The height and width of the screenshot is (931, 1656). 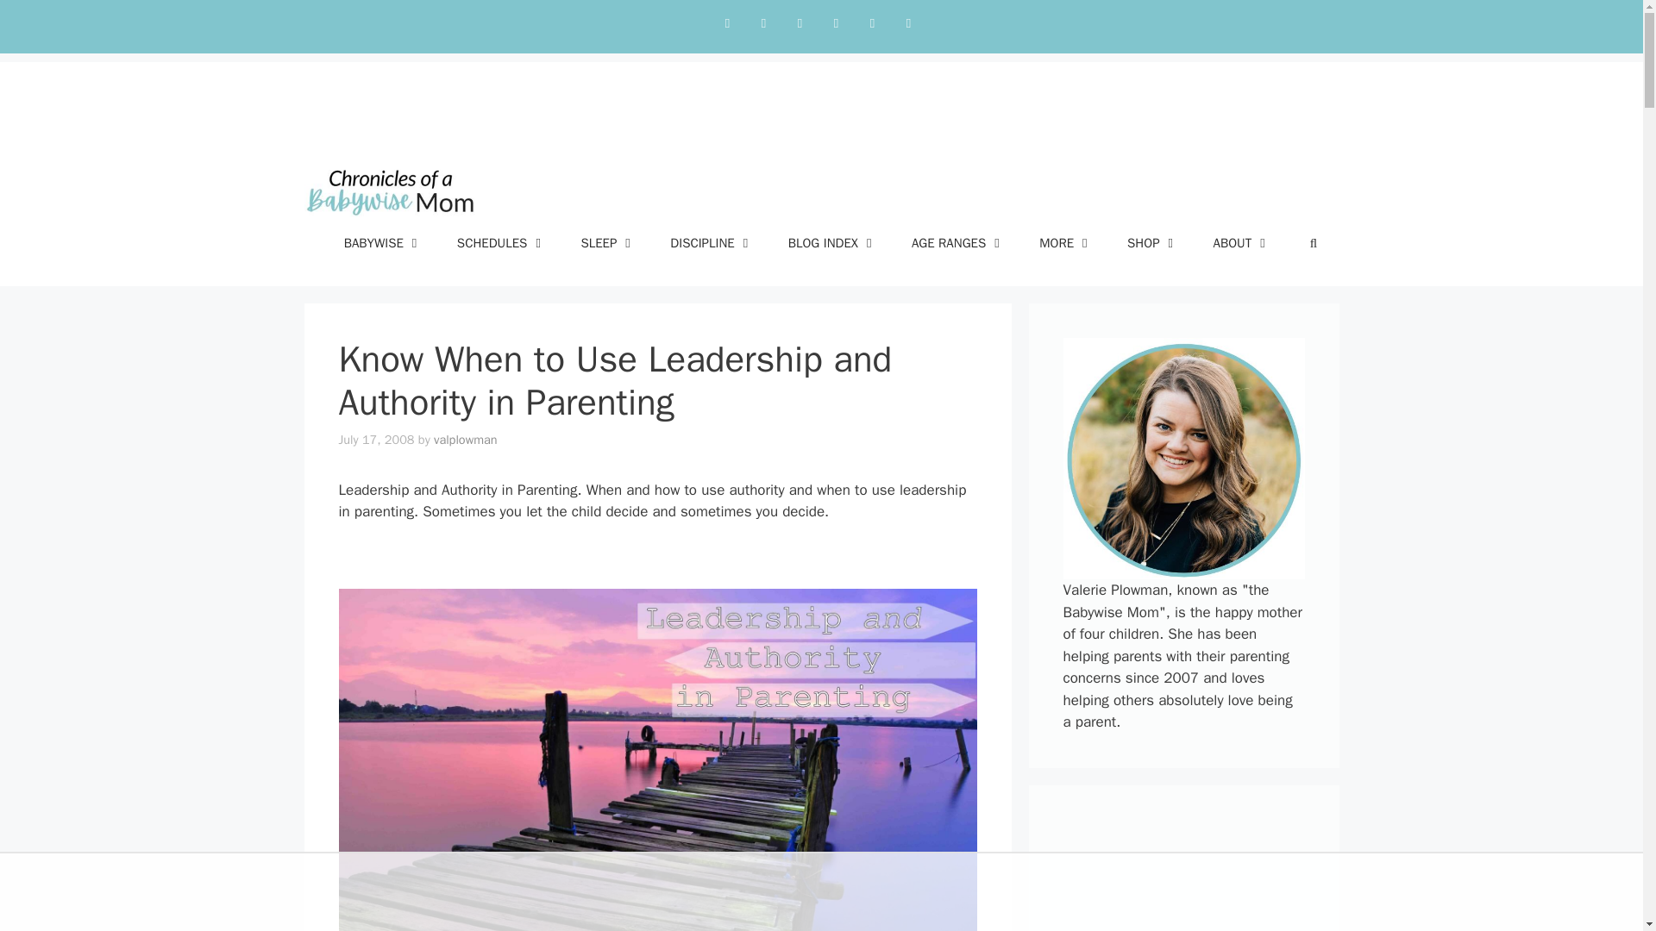 I want to click on Facebook, so click(x=800, y=22).